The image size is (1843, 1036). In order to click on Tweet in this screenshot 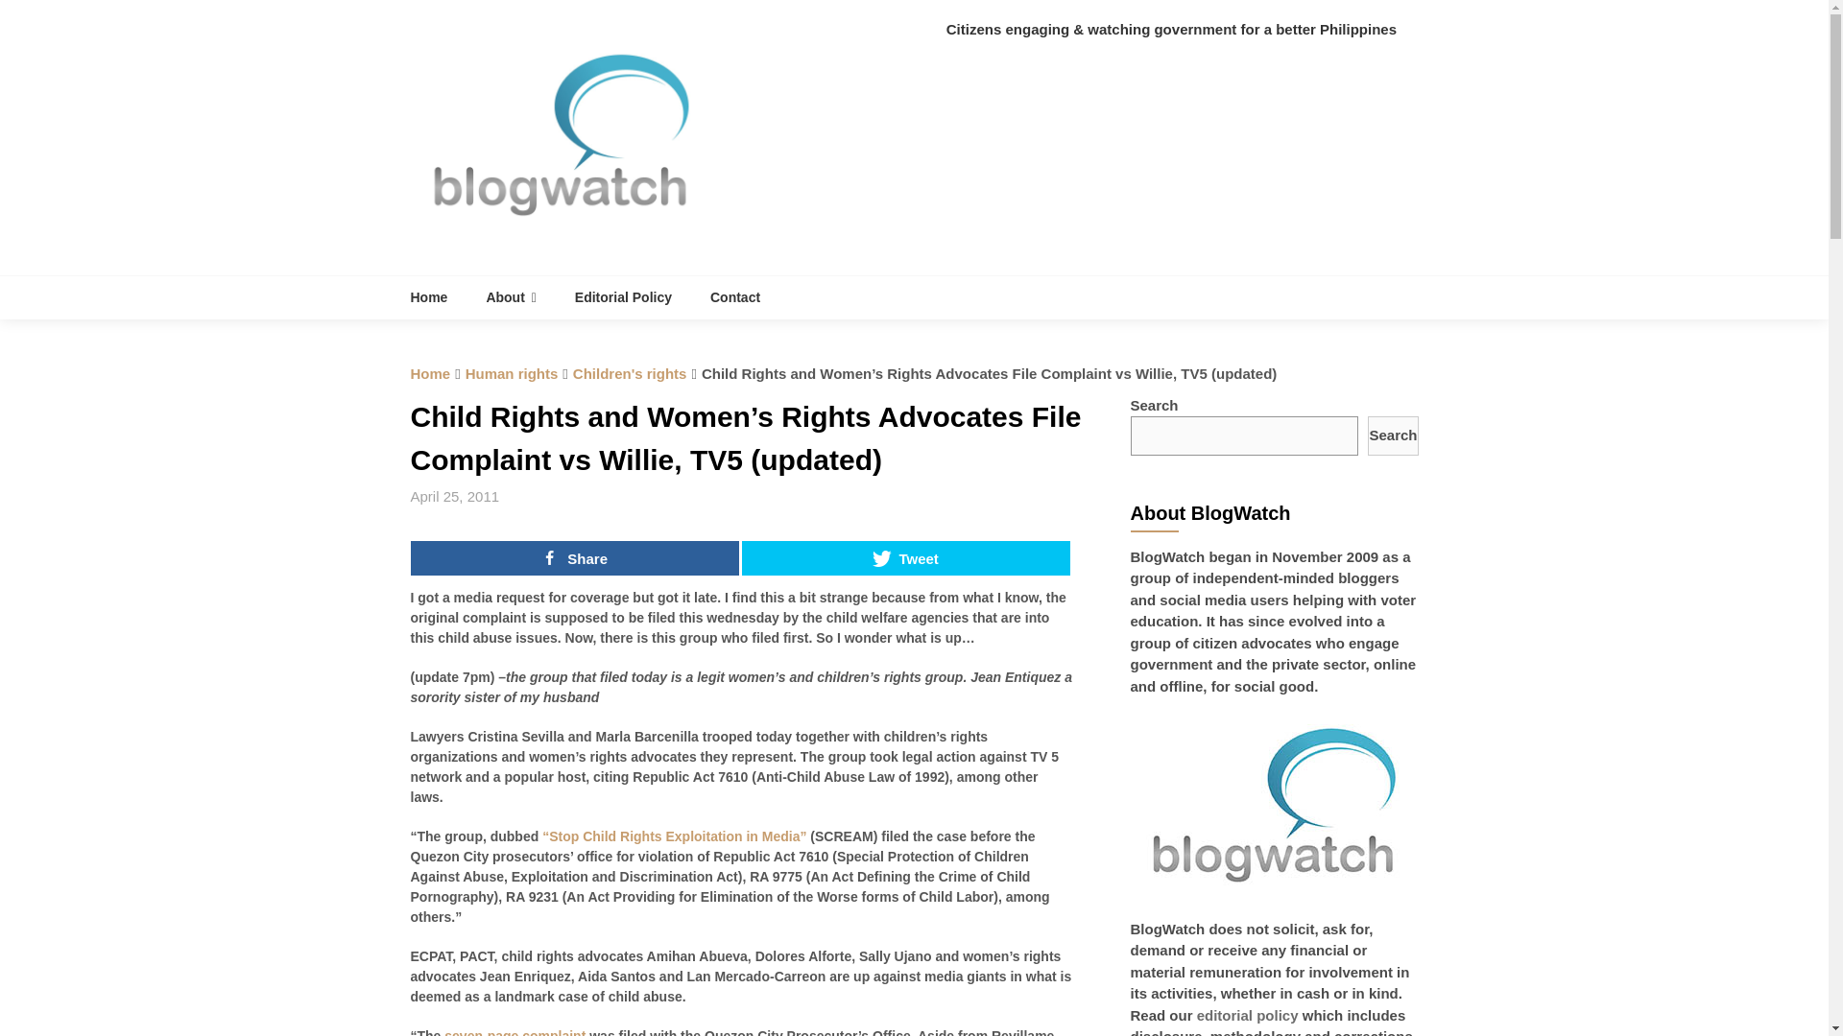, I will do `click(906, 558)`.